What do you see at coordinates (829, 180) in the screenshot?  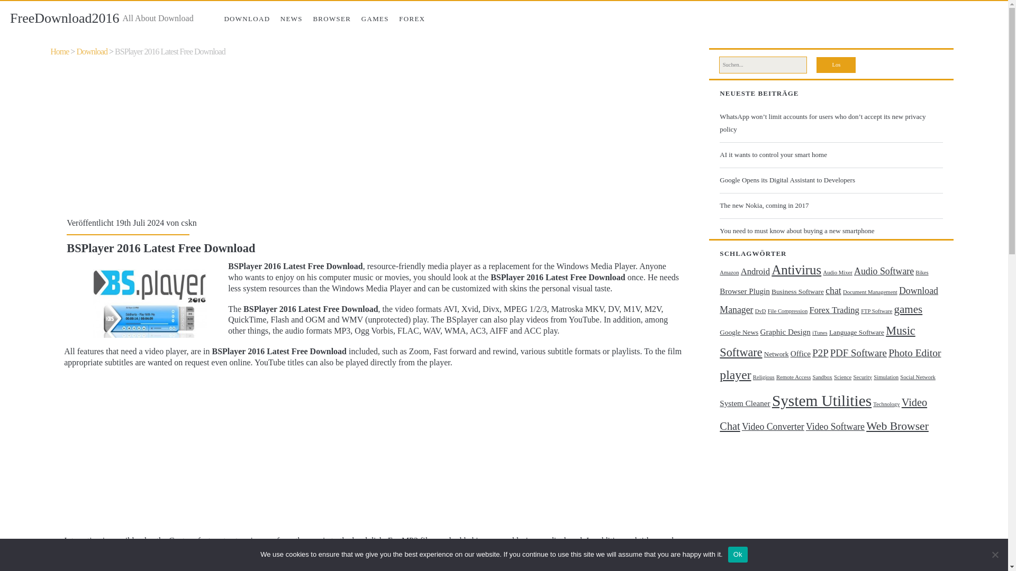 I see `Google Opens its Digital Assistant to Developers` at bounding box center [829, 180].